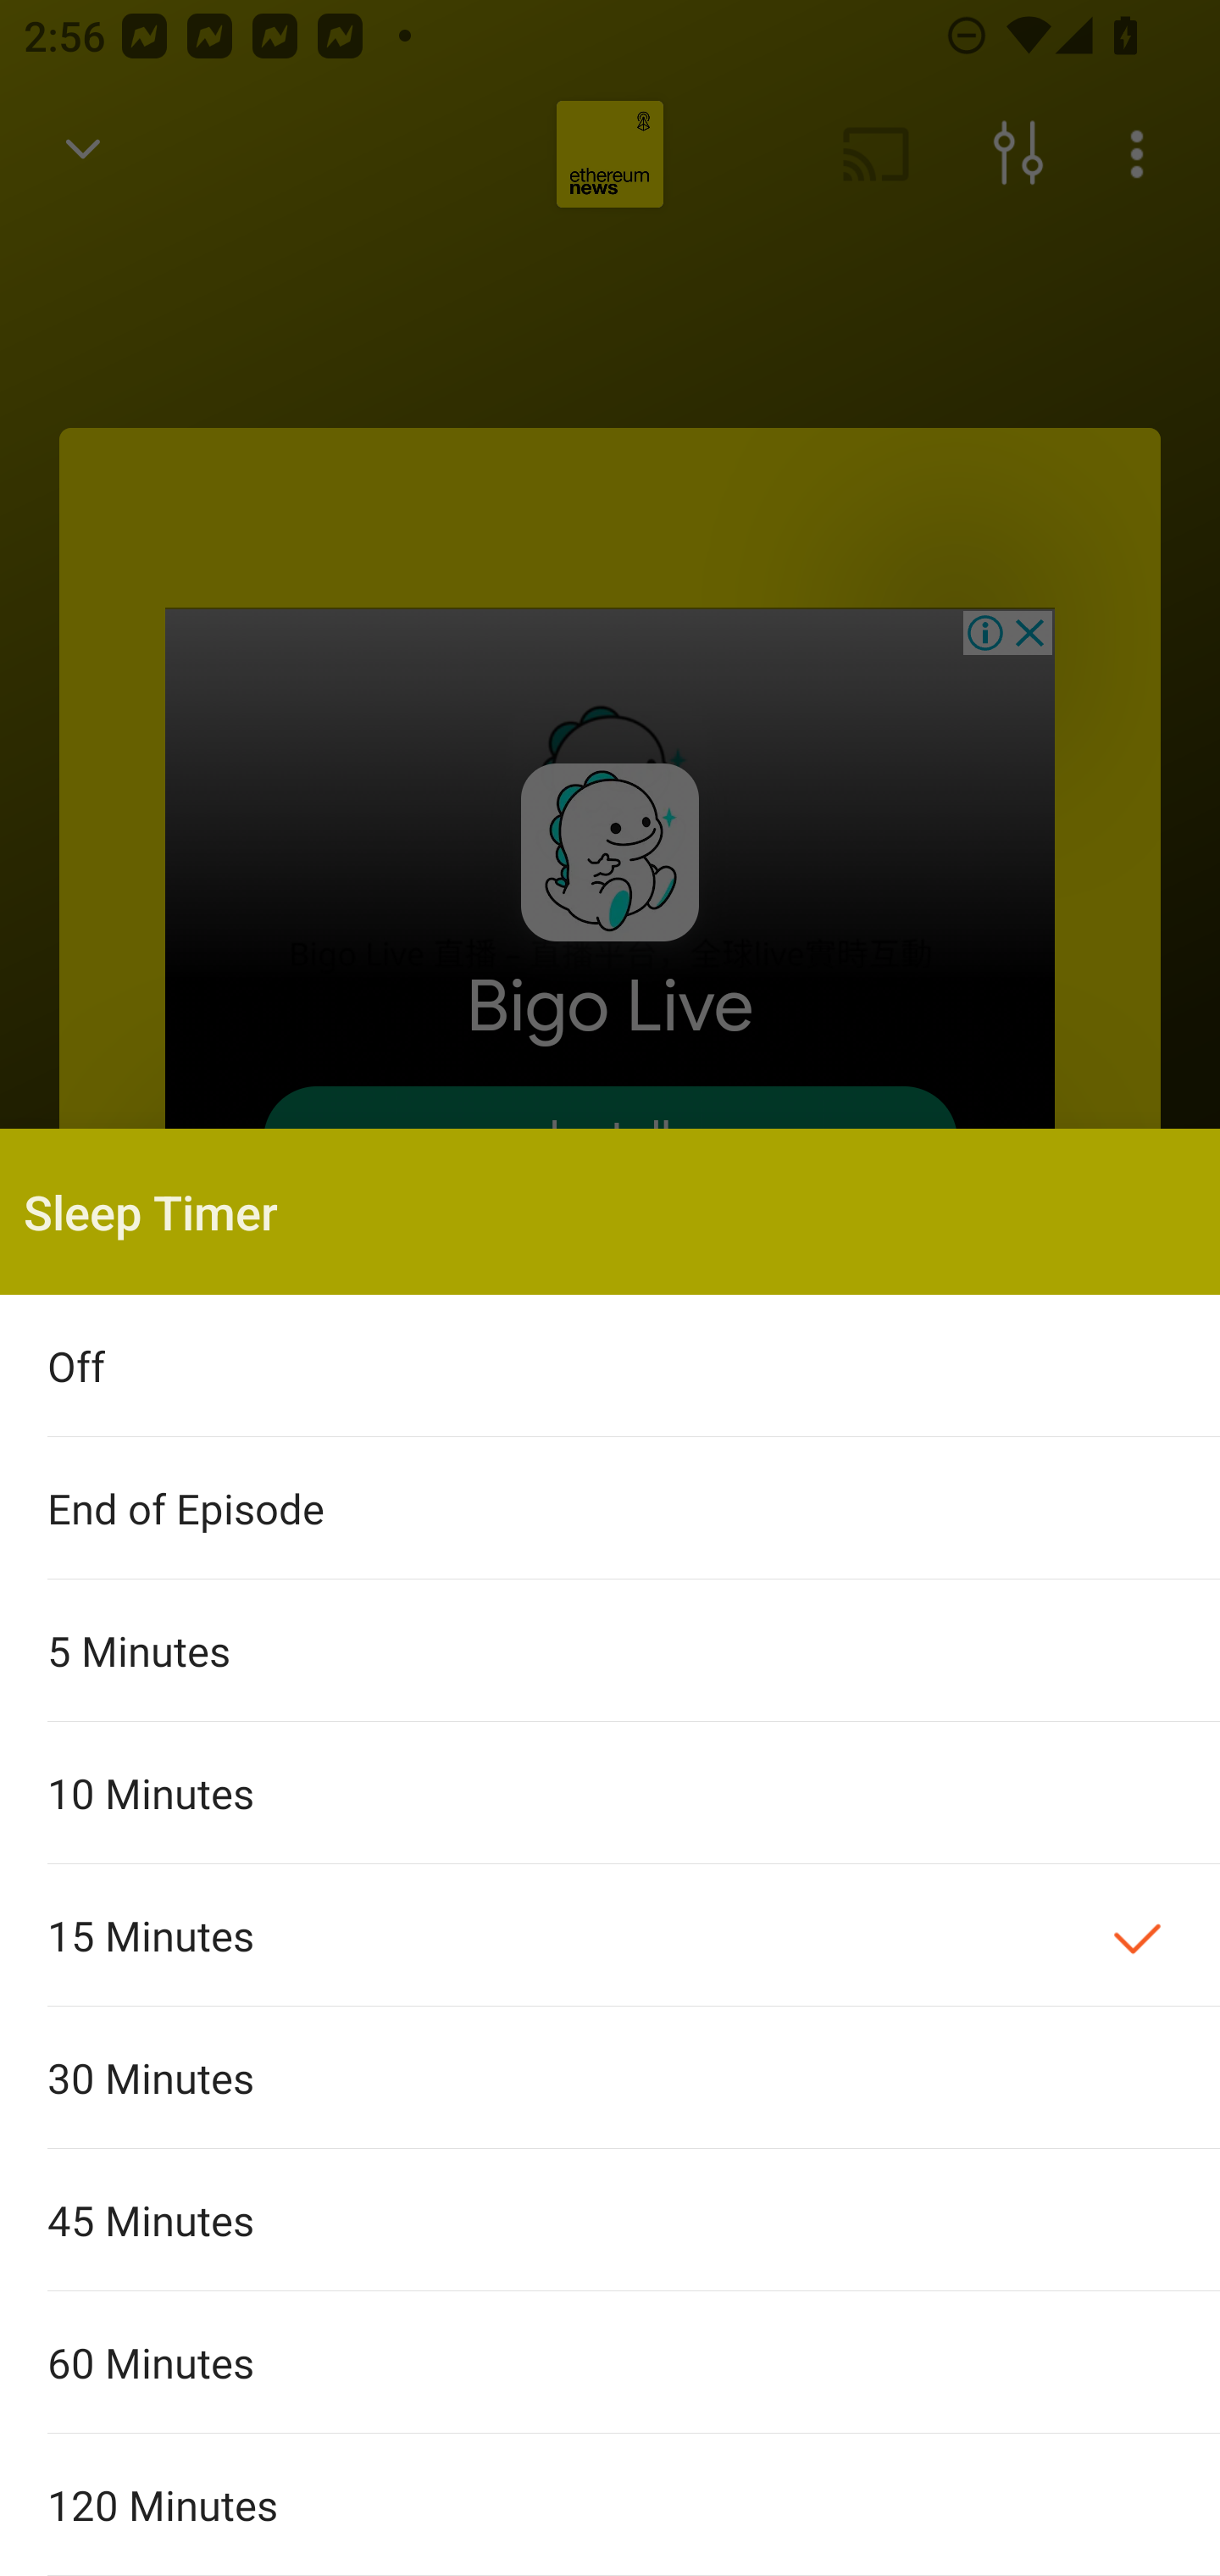 Image resolution: width=1220 pixels, height=2576 pixels. I want to click on 15 Minutes, so click(610, 1935).